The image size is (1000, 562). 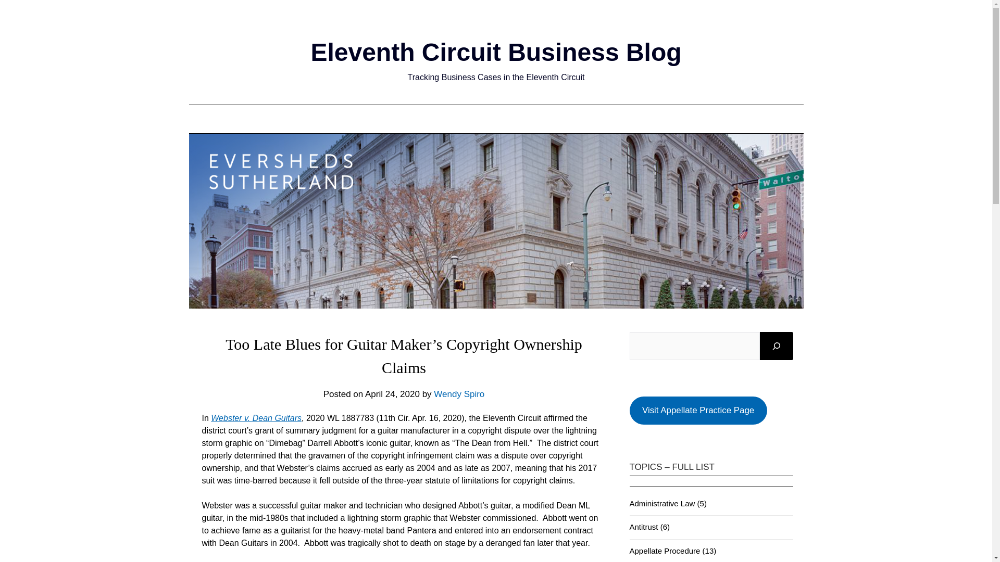 What do you see at coordinates (459, 394) in the screenshot?
I see `Wendy Spiro` at bounding box center [459, 394].